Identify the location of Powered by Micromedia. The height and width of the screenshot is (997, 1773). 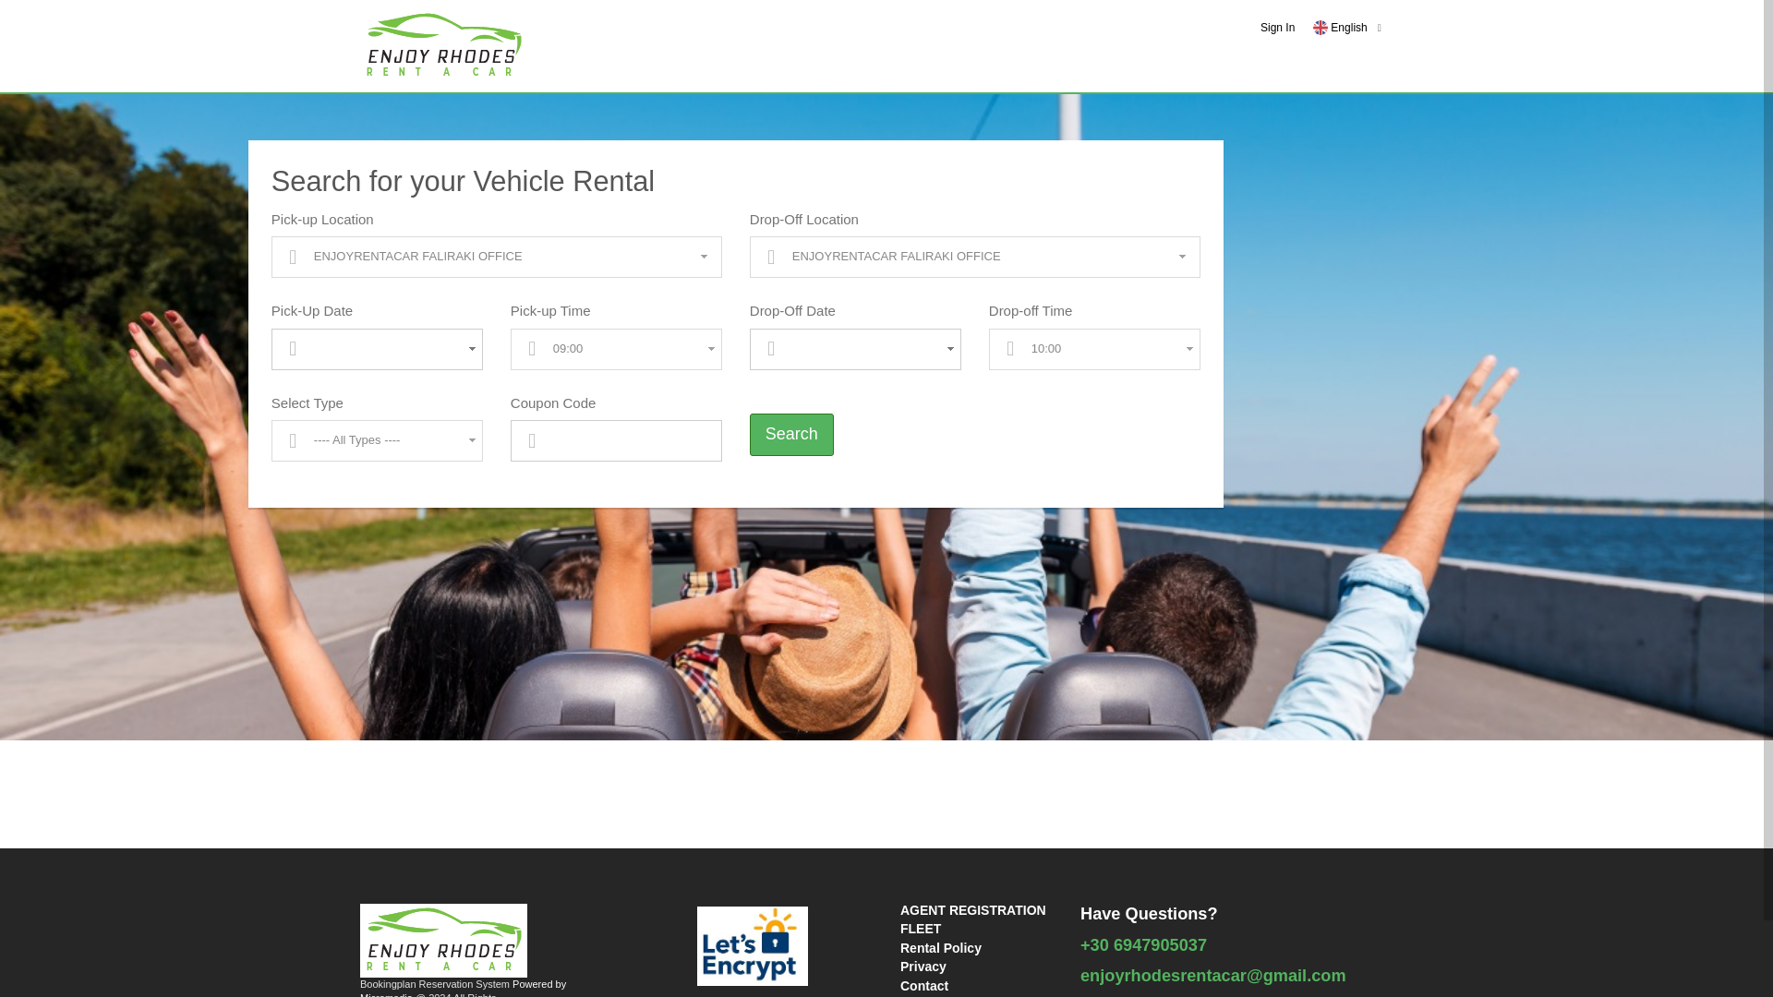
(462, 988).